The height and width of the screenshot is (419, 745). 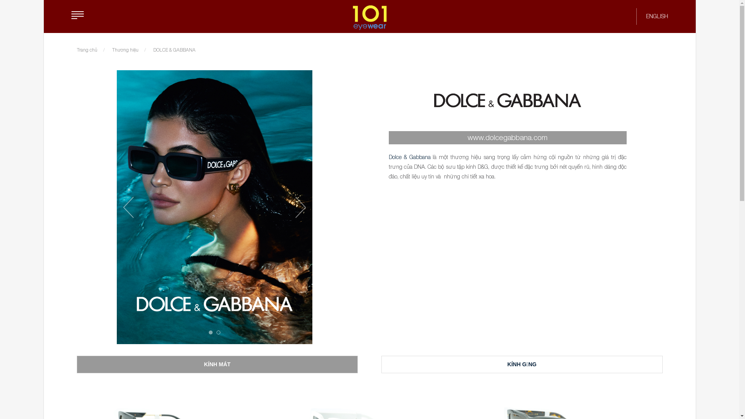 What do you see at coordinates (657, 16) in the screenshot?
I see `ENGLISH` at bounding box center [657, 16].